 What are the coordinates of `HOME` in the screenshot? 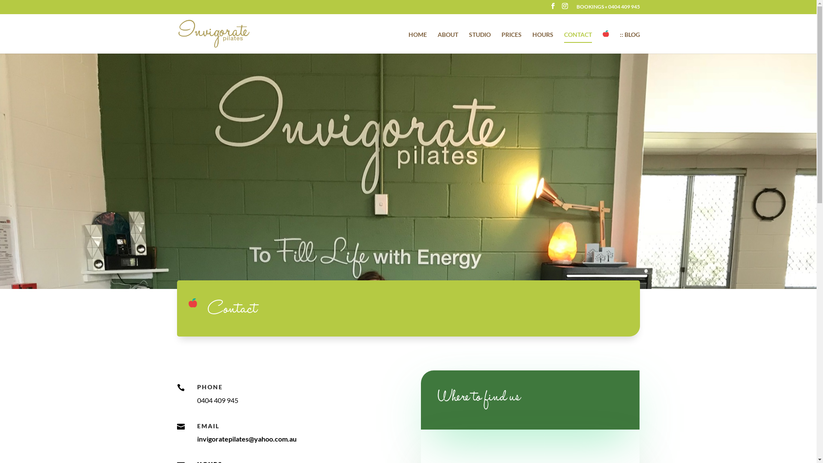 It's located at (417, 37).